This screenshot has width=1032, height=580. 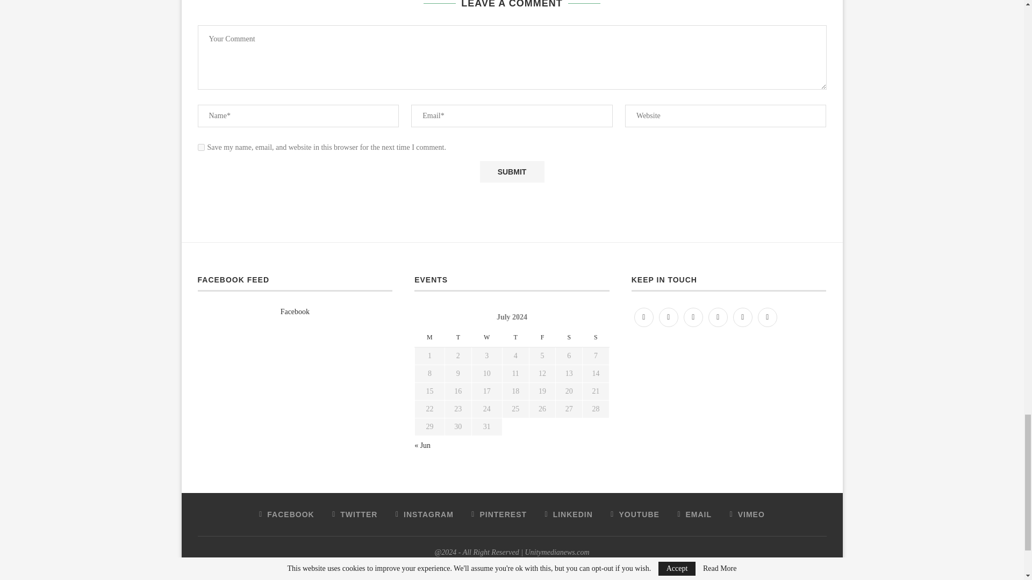 I want to click on Submit, so click(x=512, y=172).